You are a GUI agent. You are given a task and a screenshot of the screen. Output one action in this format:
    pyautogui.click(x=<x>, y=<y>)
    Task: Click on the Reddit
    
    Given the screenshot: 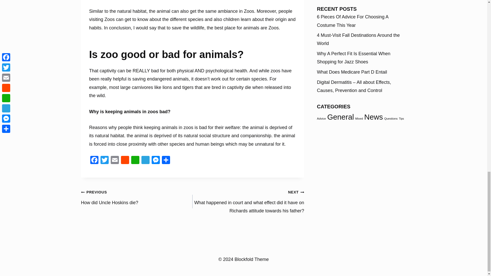 What is the action you would take?
    pyautogui.click(x=125, y=160)
    